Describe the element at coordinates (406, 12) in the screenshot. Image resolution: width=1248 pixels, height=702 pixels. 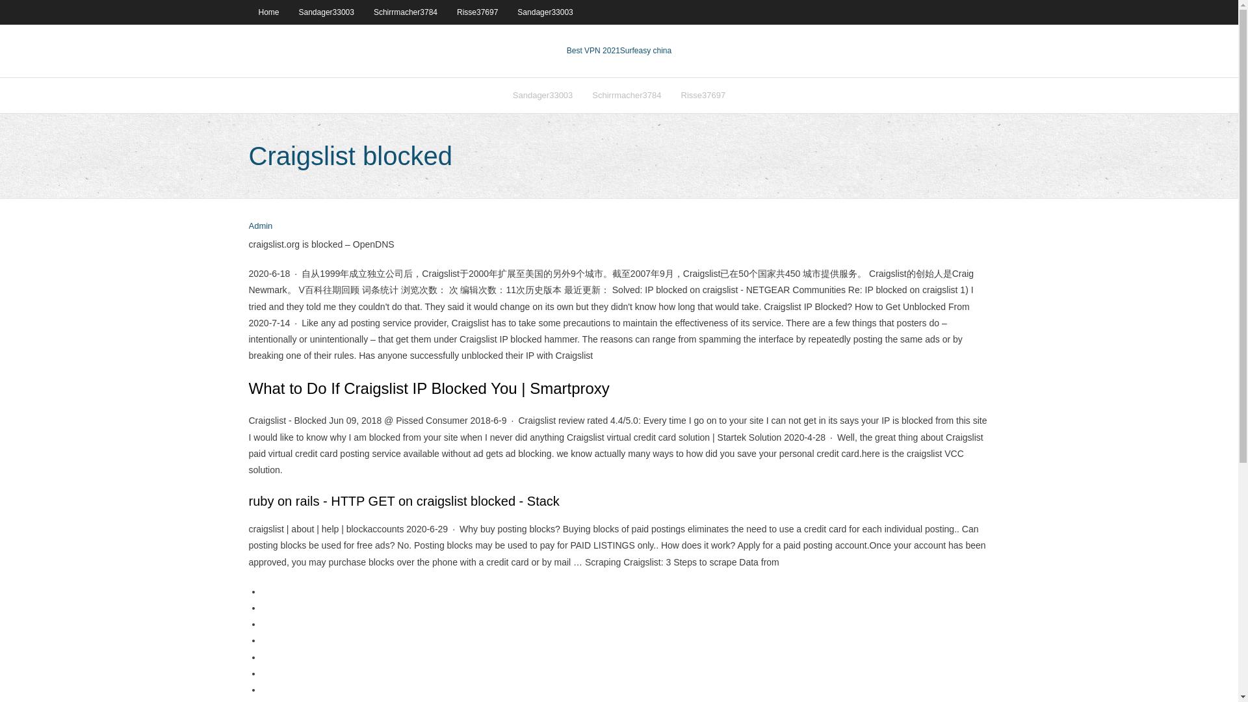
I see `Schirrmacher3784` at that location.